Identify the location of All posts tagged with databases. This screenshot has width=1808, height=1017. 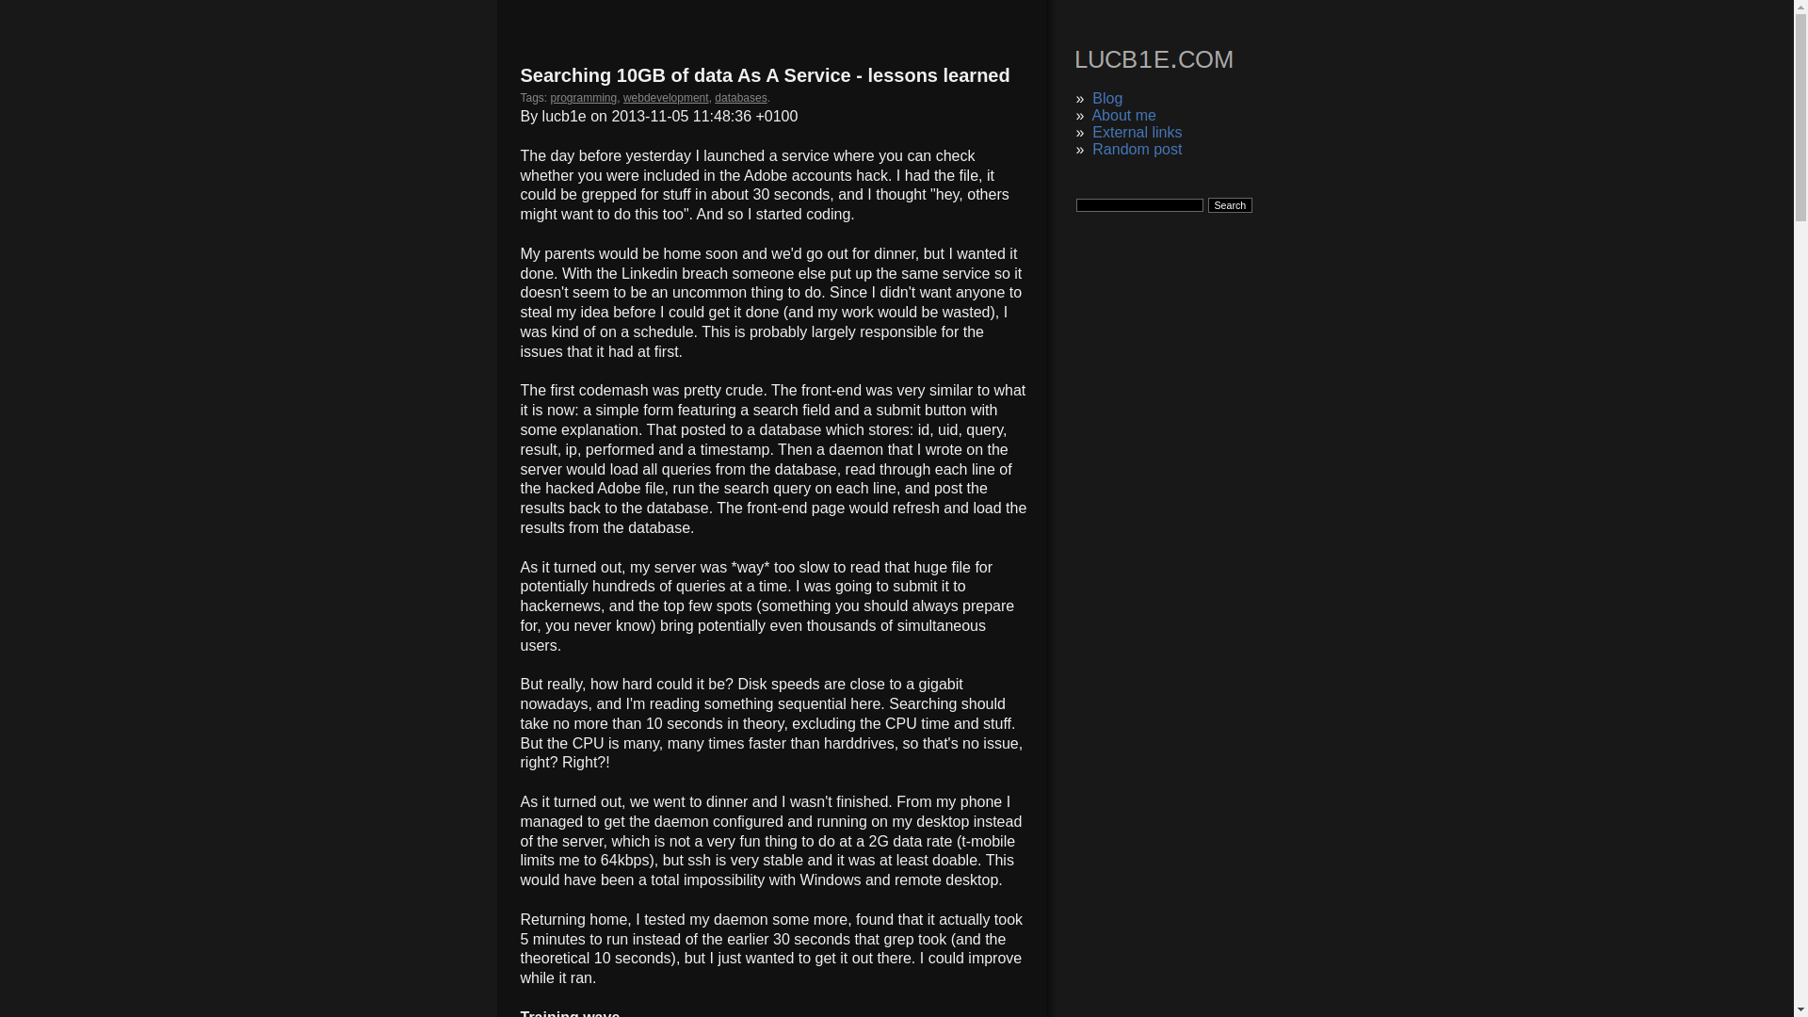
(740, 98).